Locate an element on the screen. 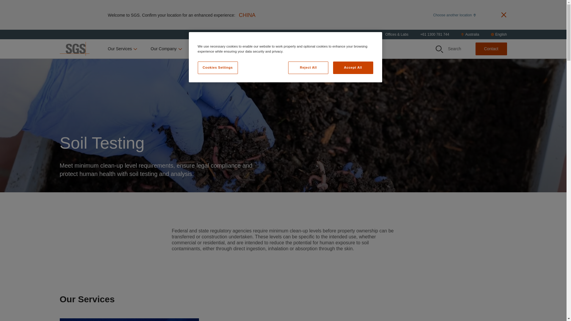  Media is located at coordinates (280, 49).